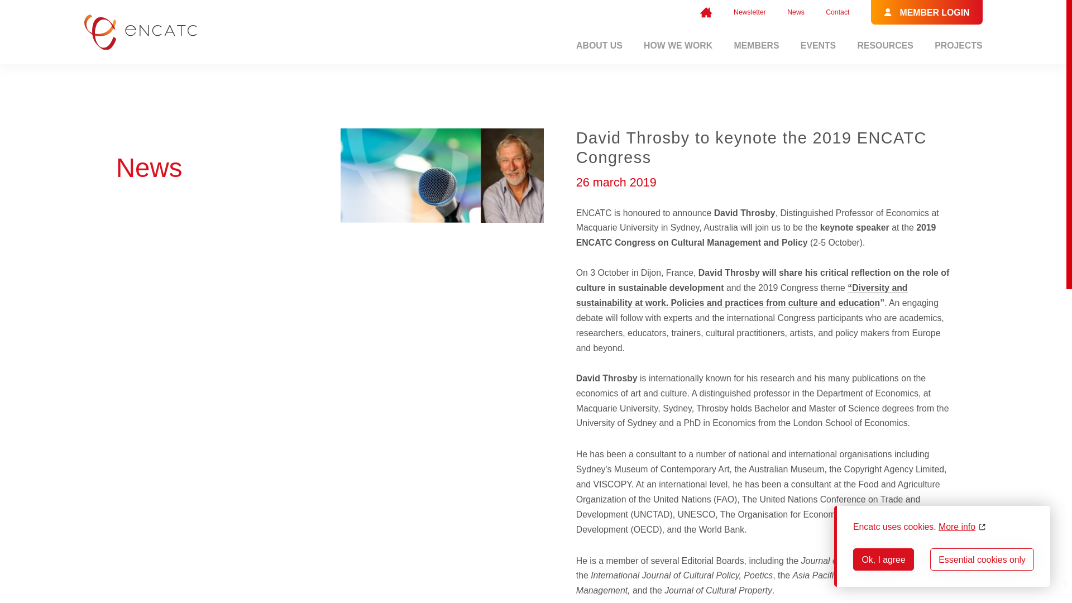 This screenshot has width=1072, height=603. What do you see at coordinates (886, 45) in the screenshot?
I see `RESOURCES` at bounding box center [886, 45].